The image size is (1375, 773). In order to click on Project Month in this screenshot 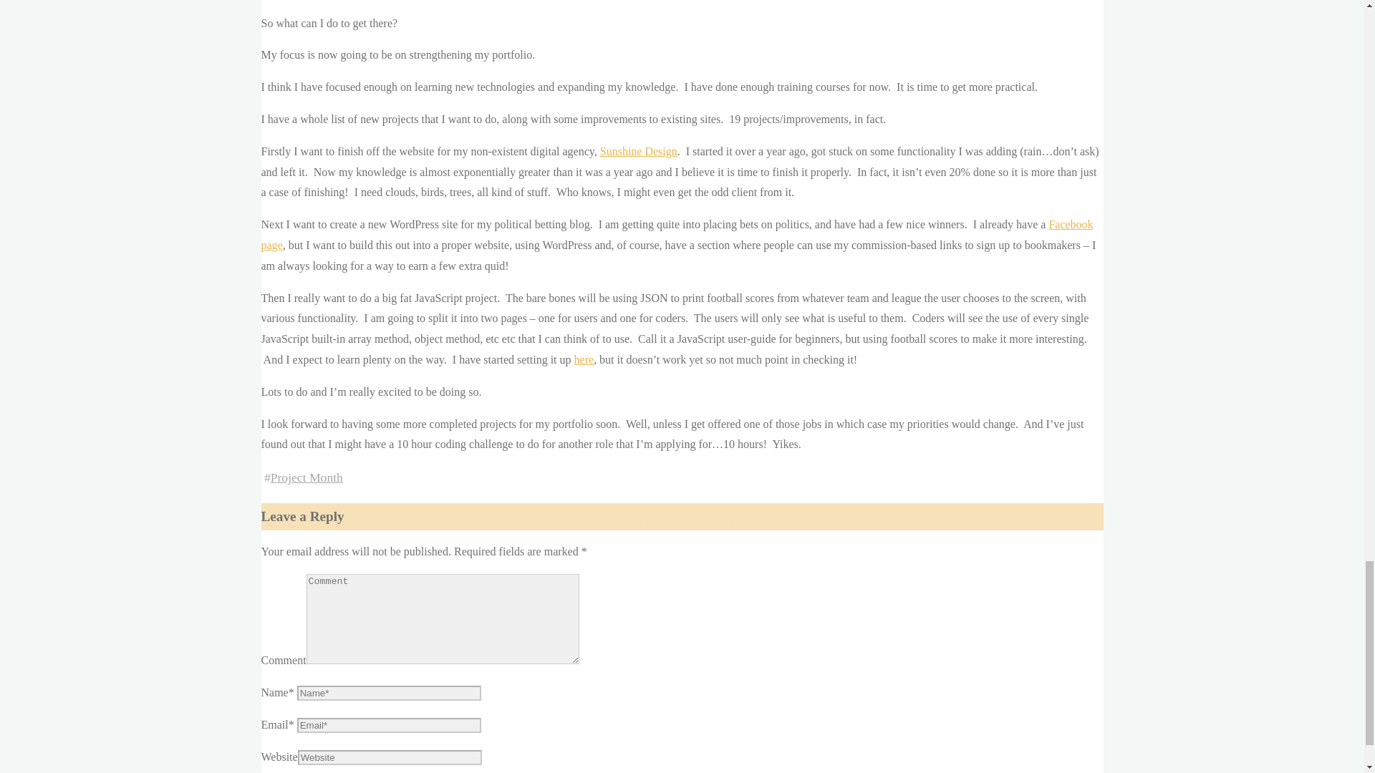, I will do `click(307, 477)`.